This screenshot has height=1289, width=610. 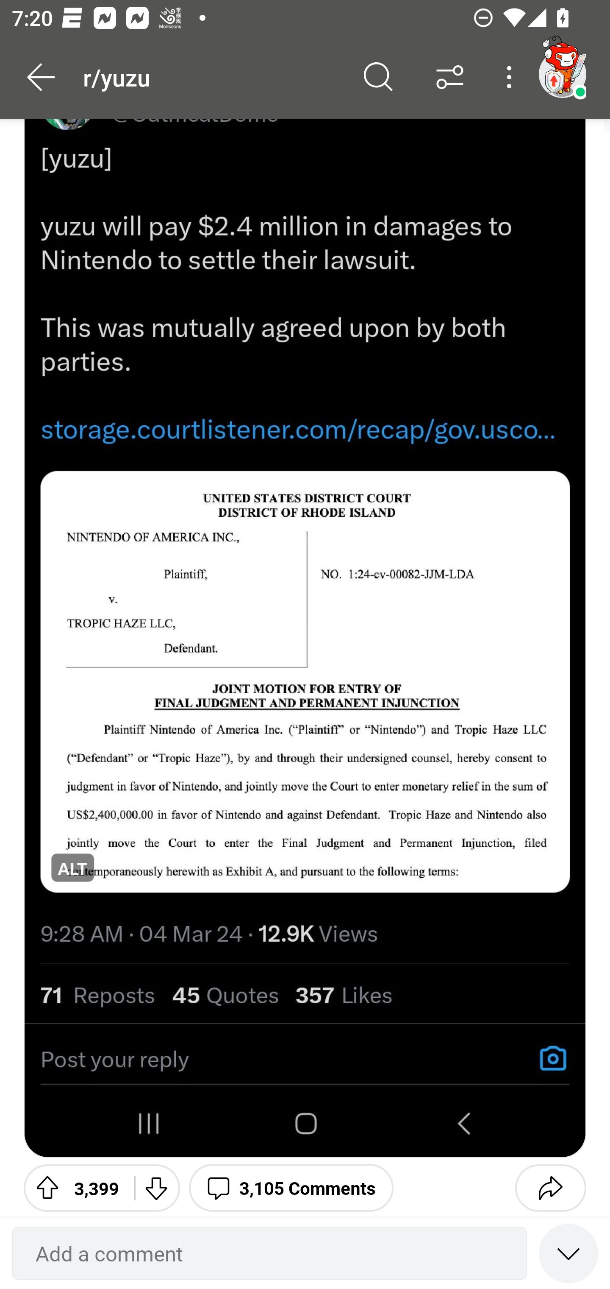 What do you see at coordinates (450, 77) in the screenshot?
I see `Sort comments` at bounding box center [450, 77].